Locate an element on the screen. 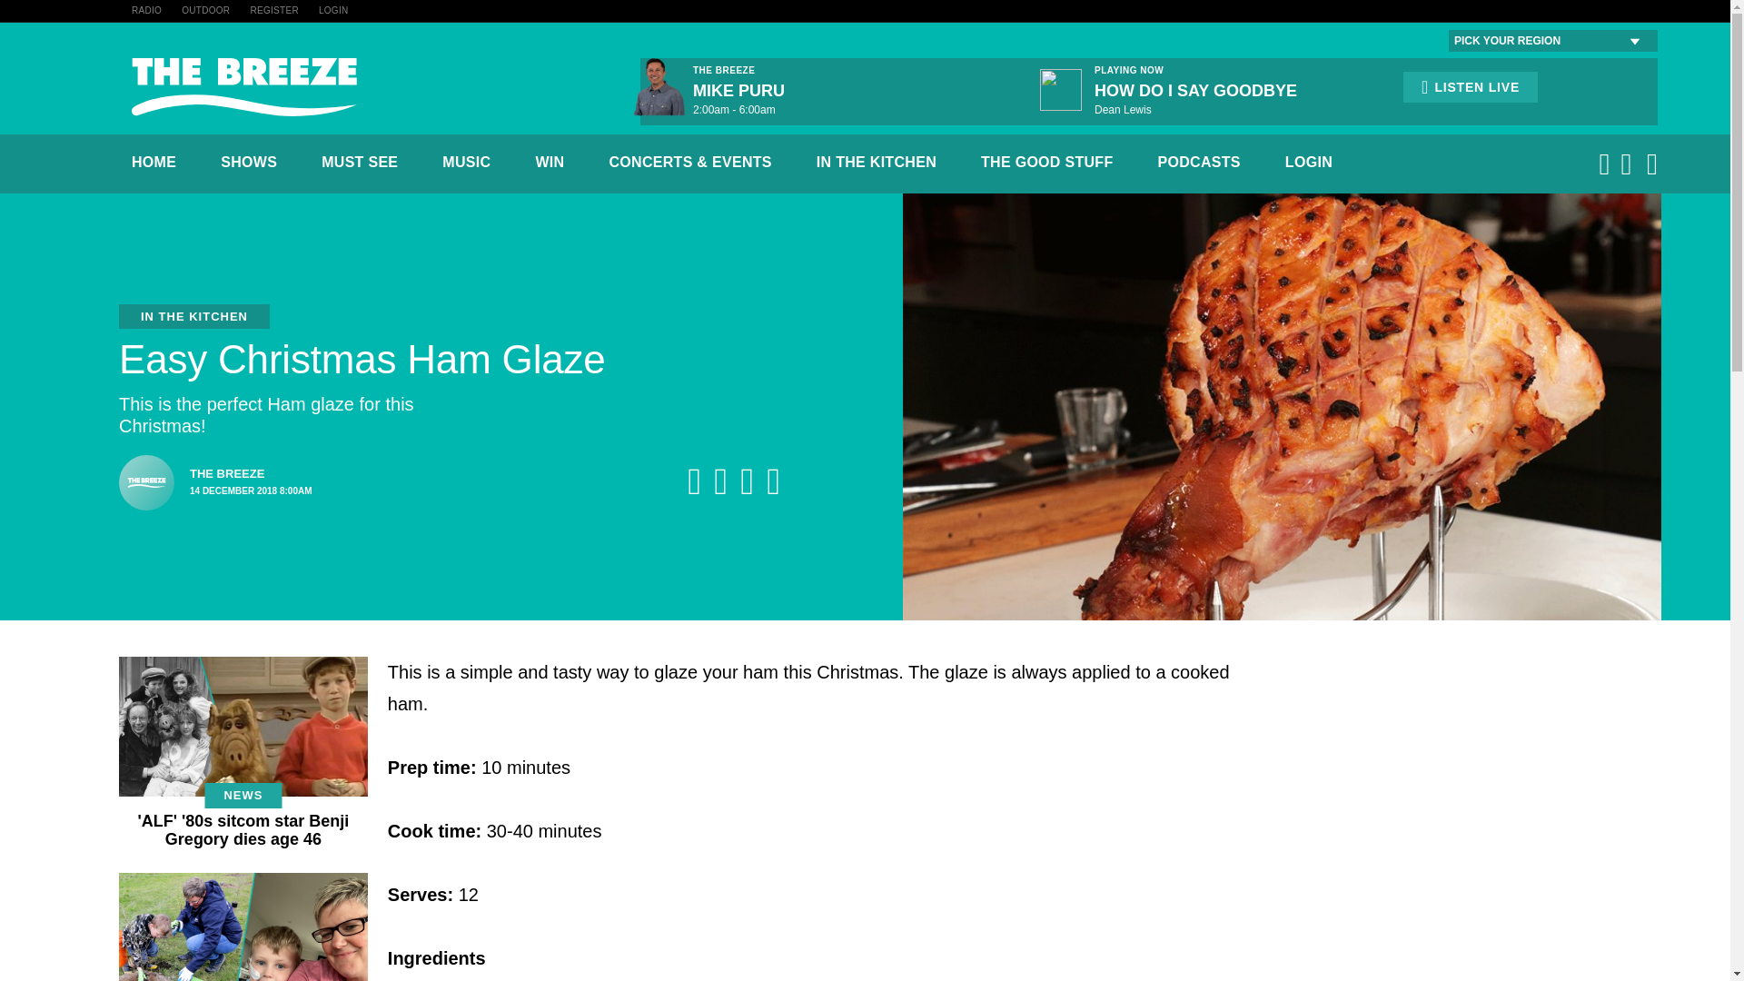 The width and height of the screenshot is (1744, 981). LOGIN is located at coordinates (334, 11).